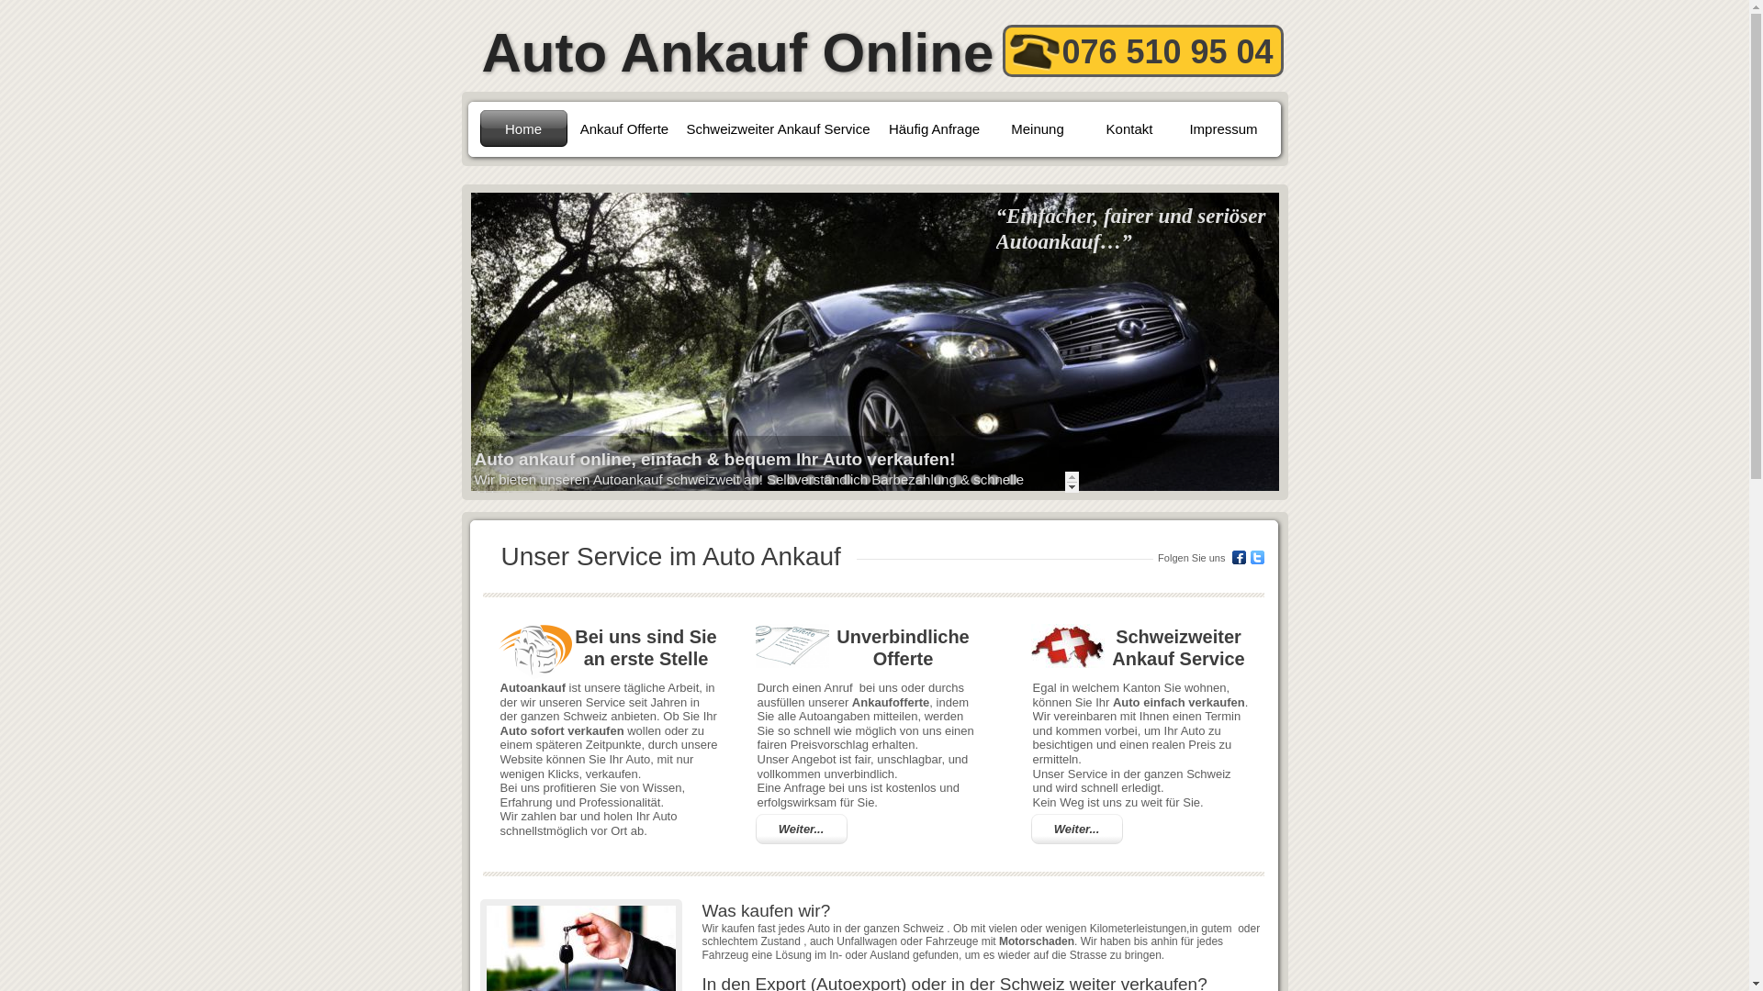 Image resolution: width=1763 pixels, height=991 pixels. Describe the element at coordinates (1179, 701) in the screenshot. I see `Auto einfach verkaufen` at that location.